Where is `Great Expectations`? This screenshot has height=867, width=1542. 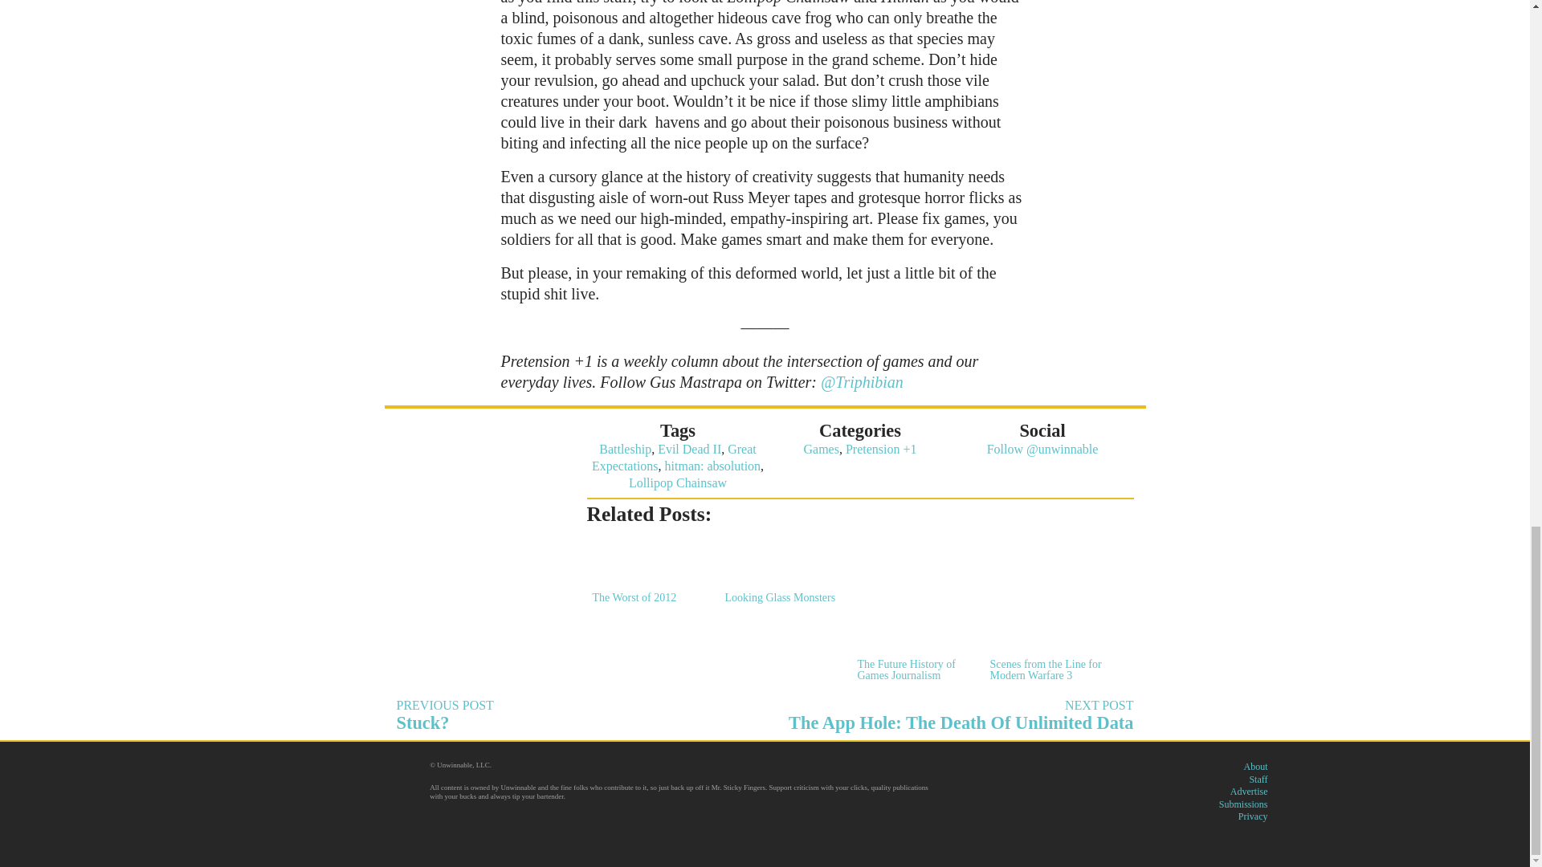
Great Expectations is located at coordinates (862, 382).